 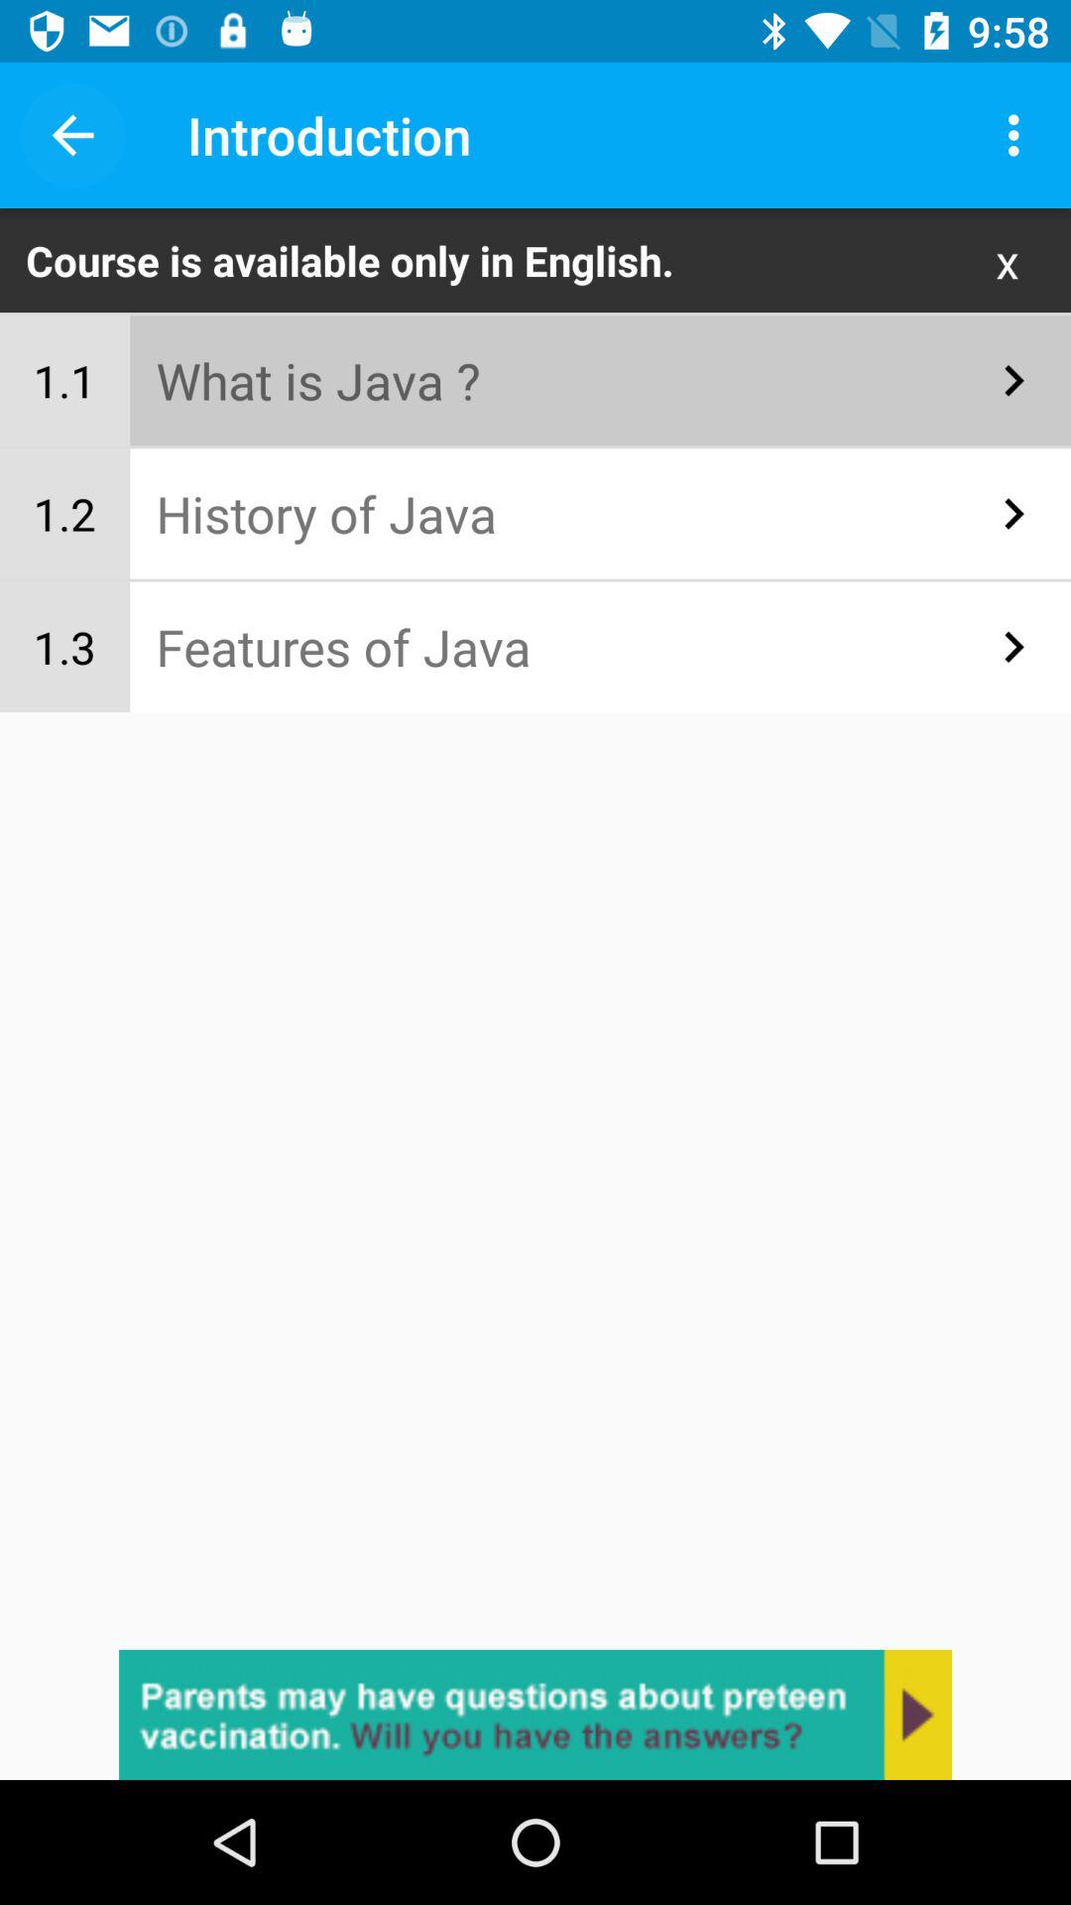 What do you see at coordinates (535, 1714) in the screenshot?
I see `ask the question` at bounding box center [535, 1714].